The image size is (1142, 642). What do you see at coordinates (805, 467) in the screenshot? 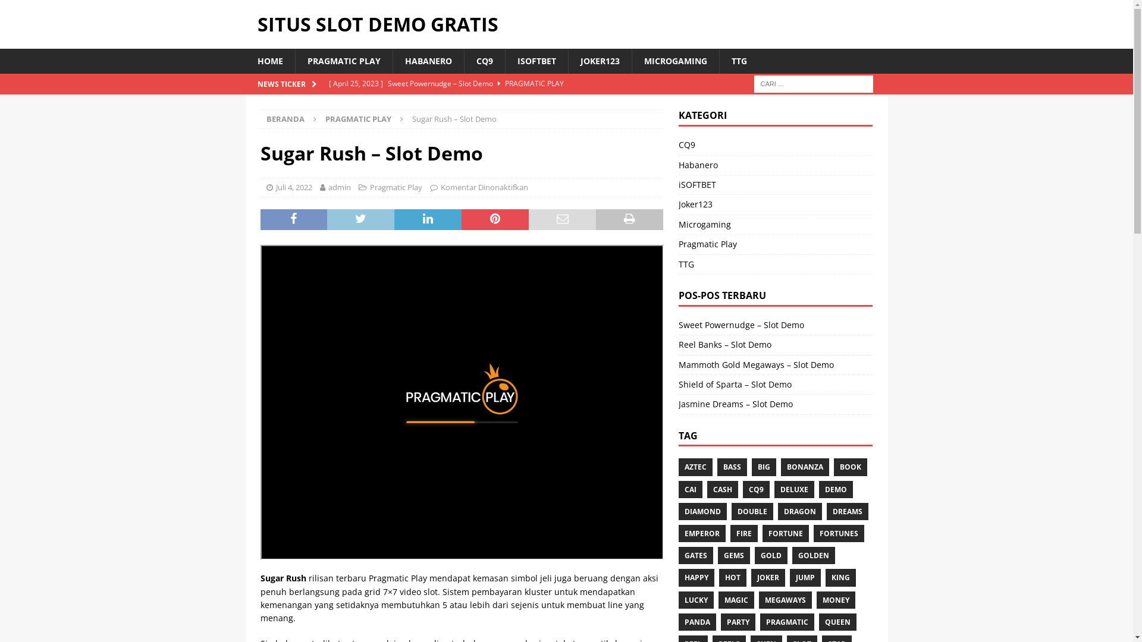
I see `BONANZA` at bounding box center [805, 467].